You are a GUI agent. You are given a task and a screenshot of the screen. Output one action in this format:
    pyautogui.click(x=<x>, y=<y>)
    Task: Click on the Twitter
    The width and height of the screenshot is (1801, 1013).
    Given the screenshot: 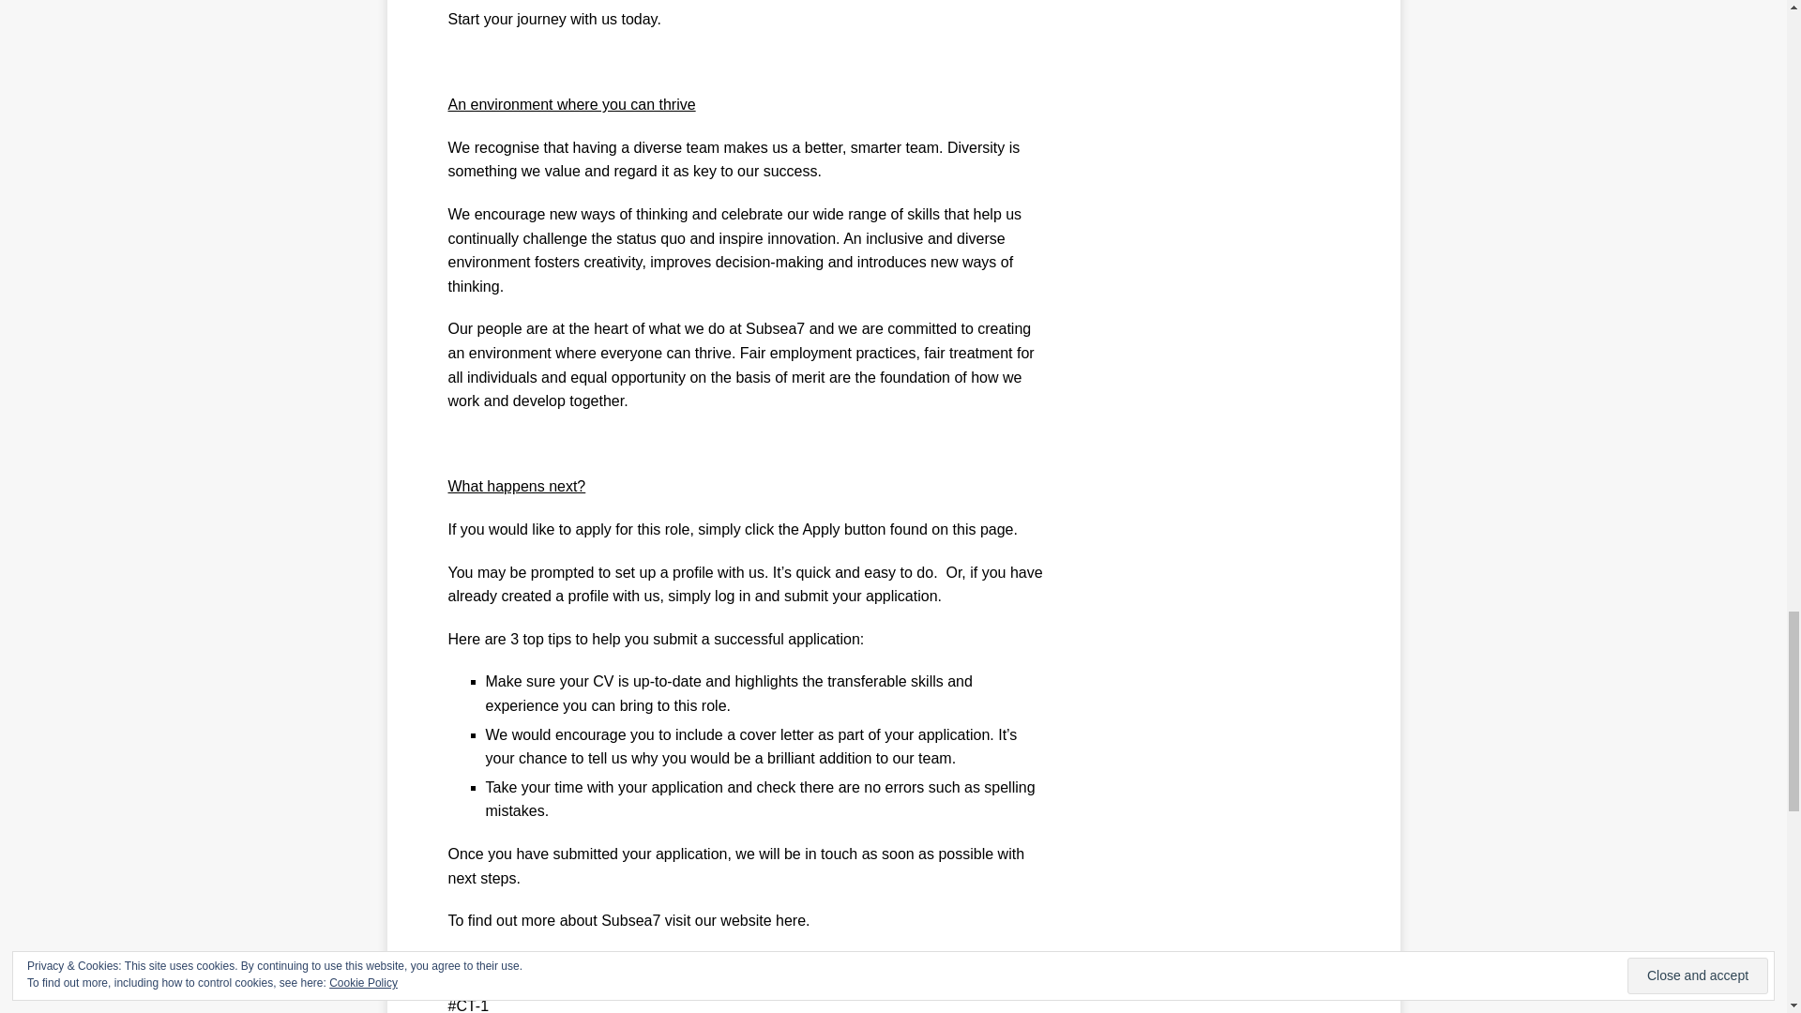 What is the action you would take?
    pyautogui.click(x=916, y=963)
    